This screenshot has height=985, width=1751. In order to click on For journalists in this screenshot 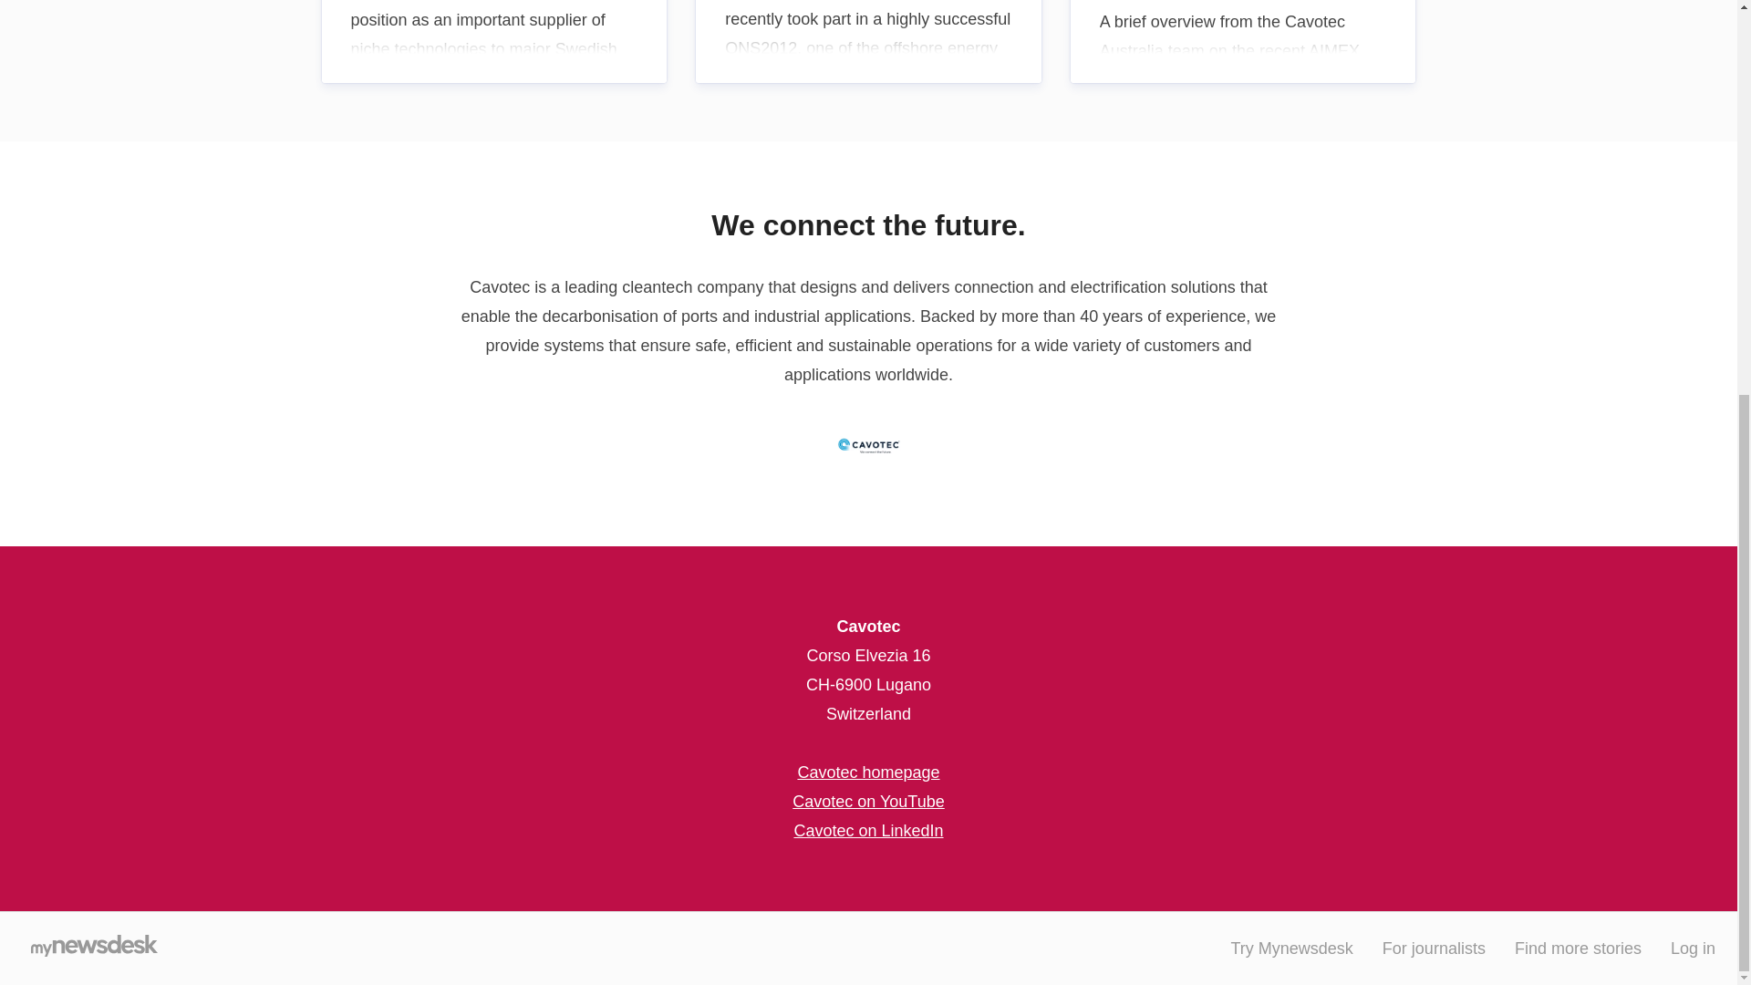, I will do `click(1434, 949)`.